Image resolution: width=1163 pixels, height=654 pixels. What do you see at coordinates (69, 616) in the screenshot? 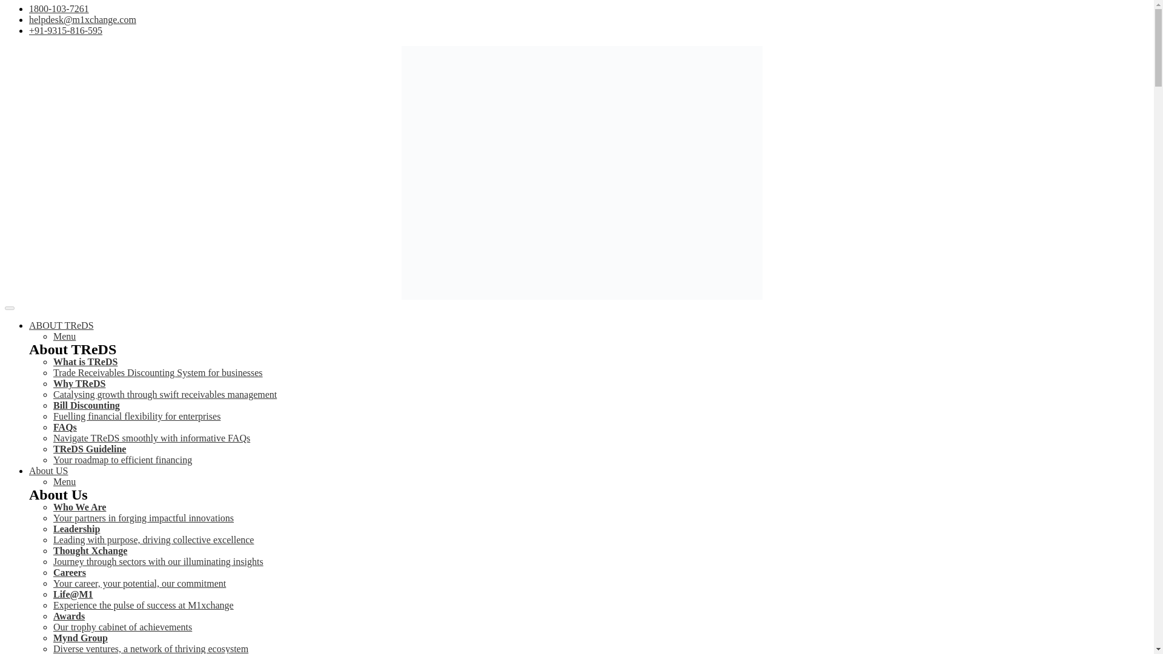
I see `Awards` at bounding box center [69, 616].